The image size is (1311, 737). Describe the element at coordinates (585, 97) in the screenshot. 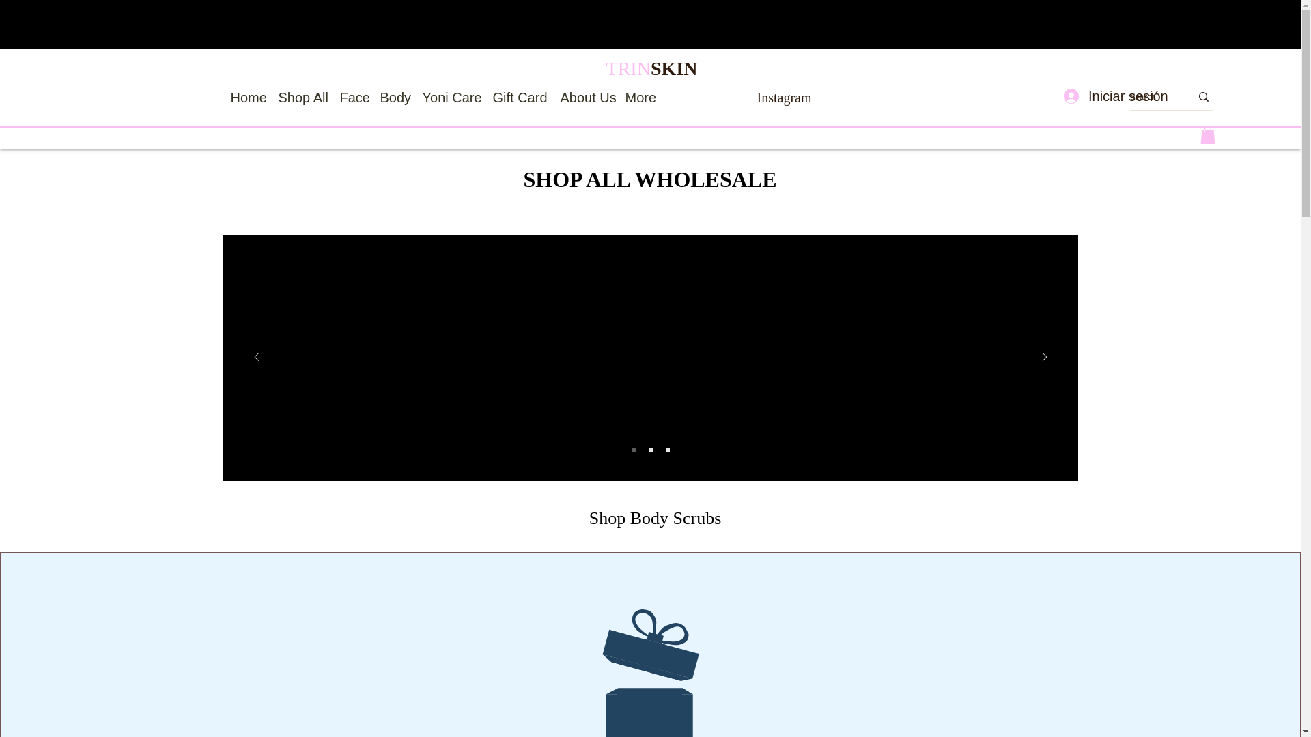

I see `About Us` at that location.